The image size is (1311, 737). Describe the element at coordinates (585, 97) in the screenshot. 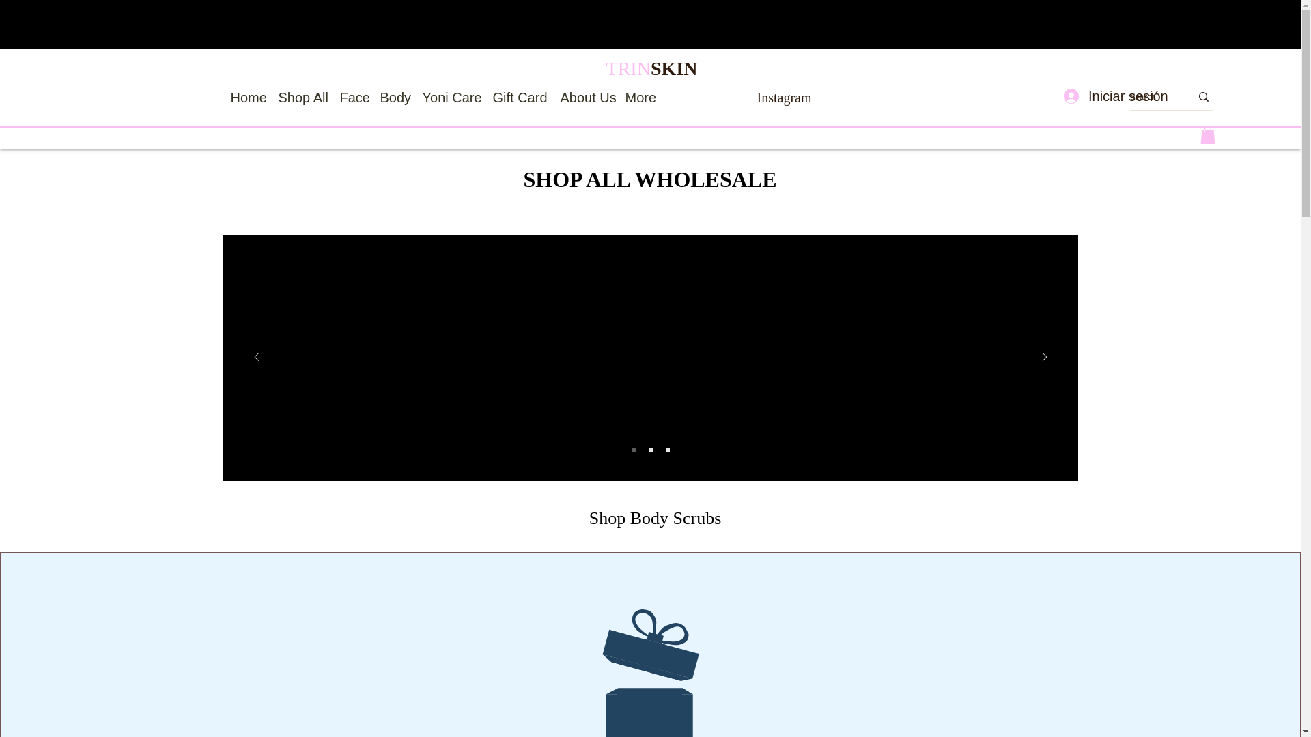

I see `About Us` at that location.